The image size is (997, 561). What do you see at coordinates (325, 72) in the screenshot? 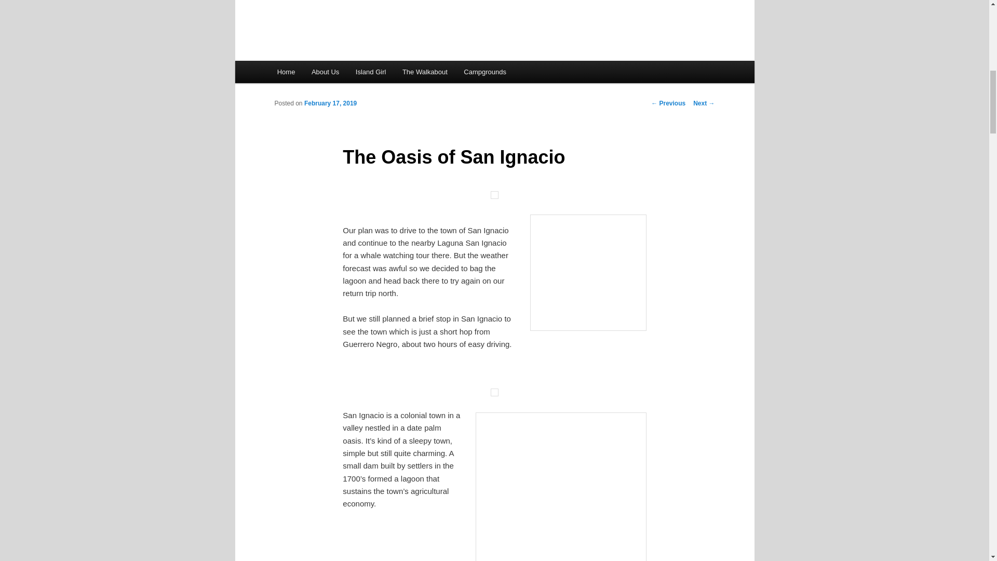
I see `About Us` at bounding box center [325, 72].